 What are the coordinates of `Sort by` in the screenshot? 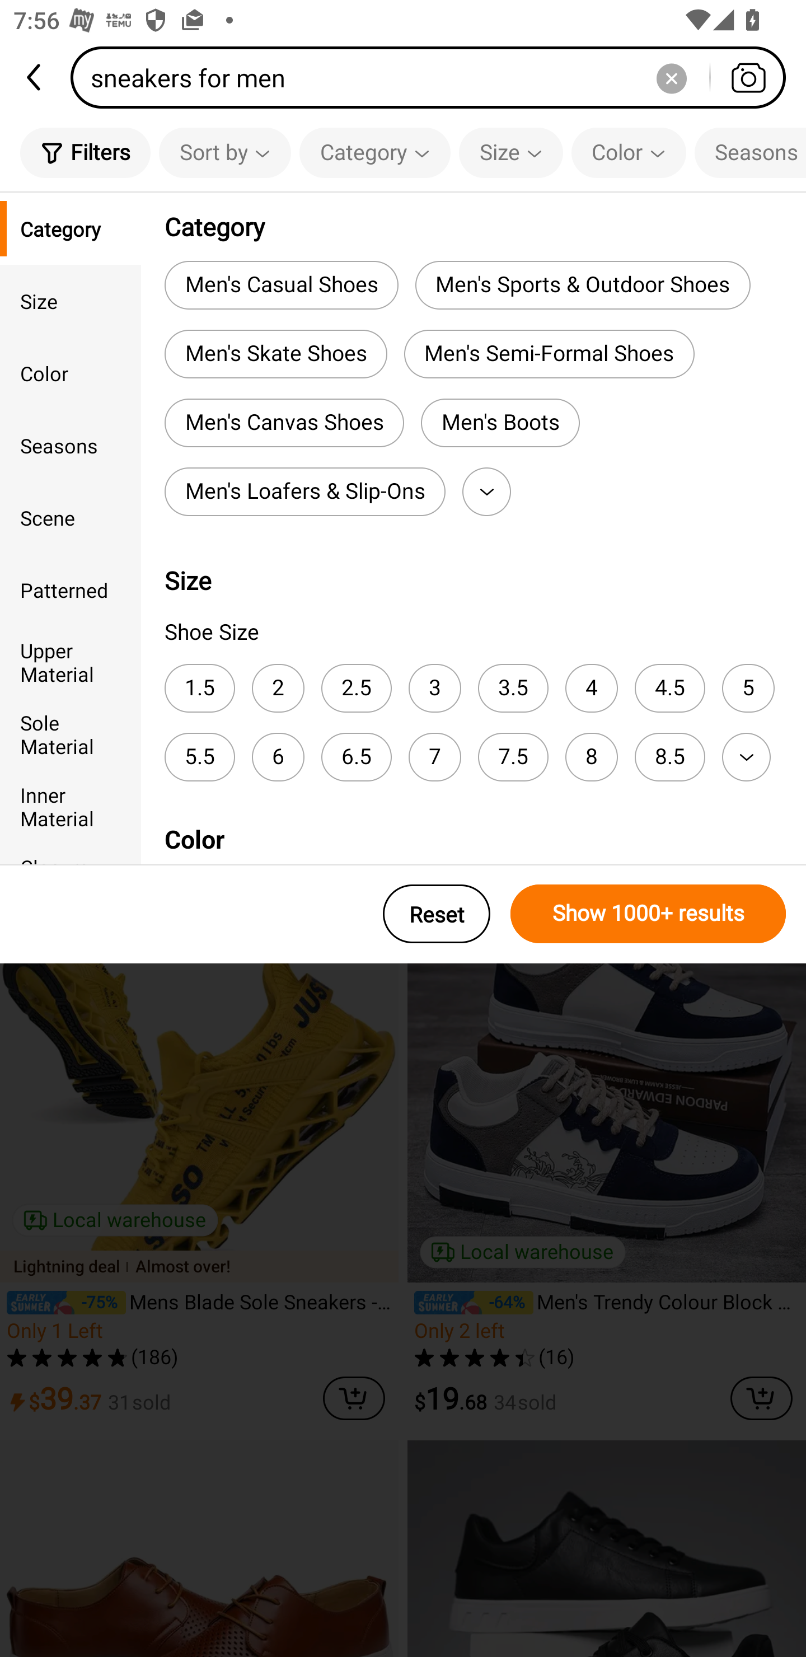 It's located at (224, 152).